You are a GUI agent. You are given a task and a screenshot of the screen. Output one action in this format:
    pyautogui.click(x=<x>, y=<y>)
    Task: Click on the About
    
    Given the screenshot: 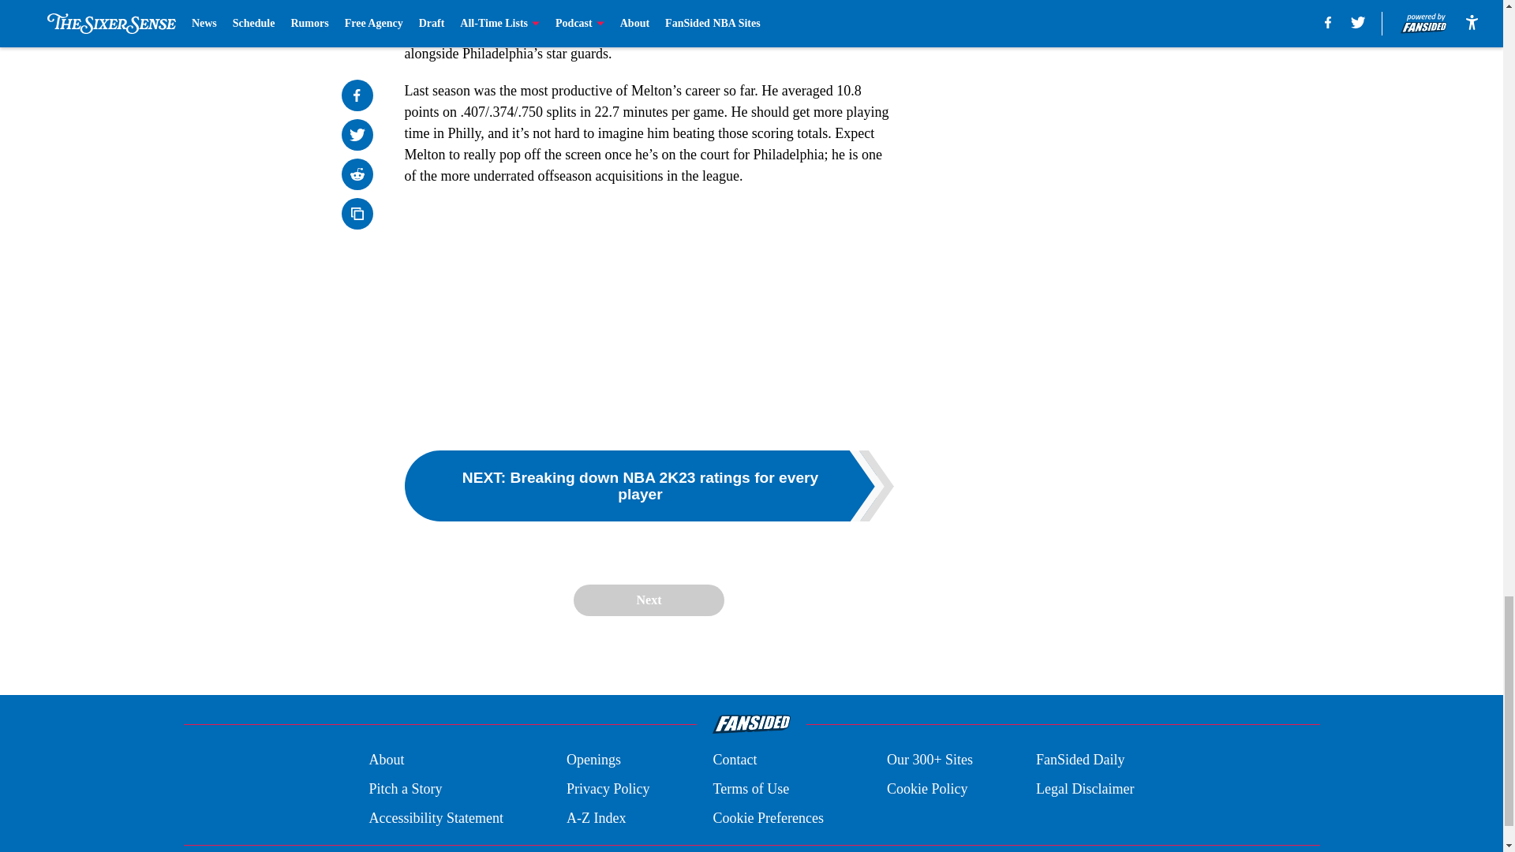 What is the action you would take?
    pyautogui.click(x=386, y=760)
    